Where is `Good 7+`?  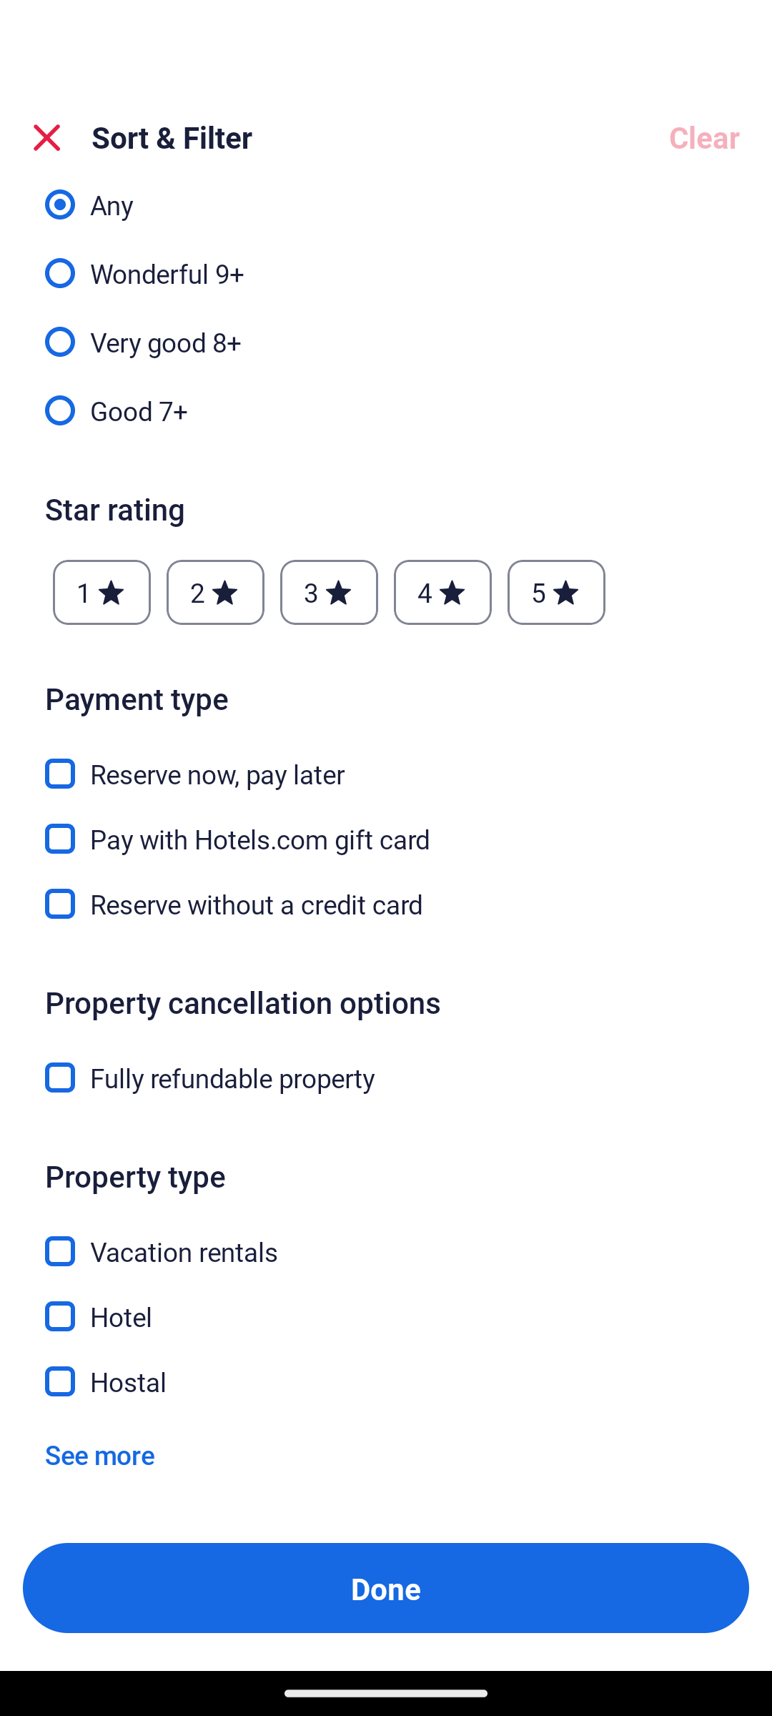 Good 7+ is located at coordinates (386, 409).